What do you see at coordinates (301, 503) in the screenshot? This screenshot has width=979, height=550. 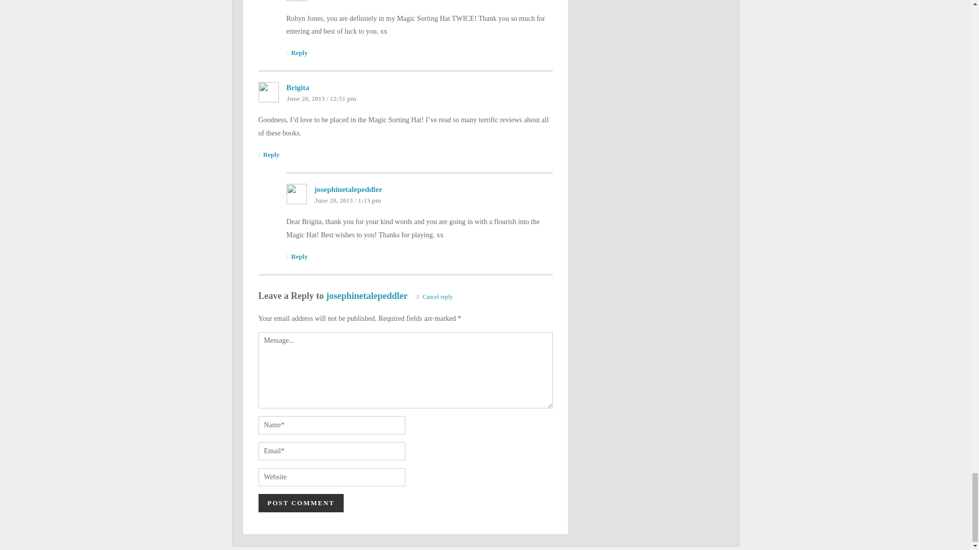 I see `Post Comment` at bounding box center [301, 503].